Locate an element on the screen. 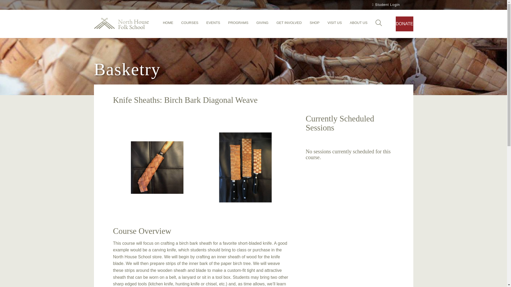 This screenshot has width=511, height=287. SHOP is located at coordinates (315, 24).